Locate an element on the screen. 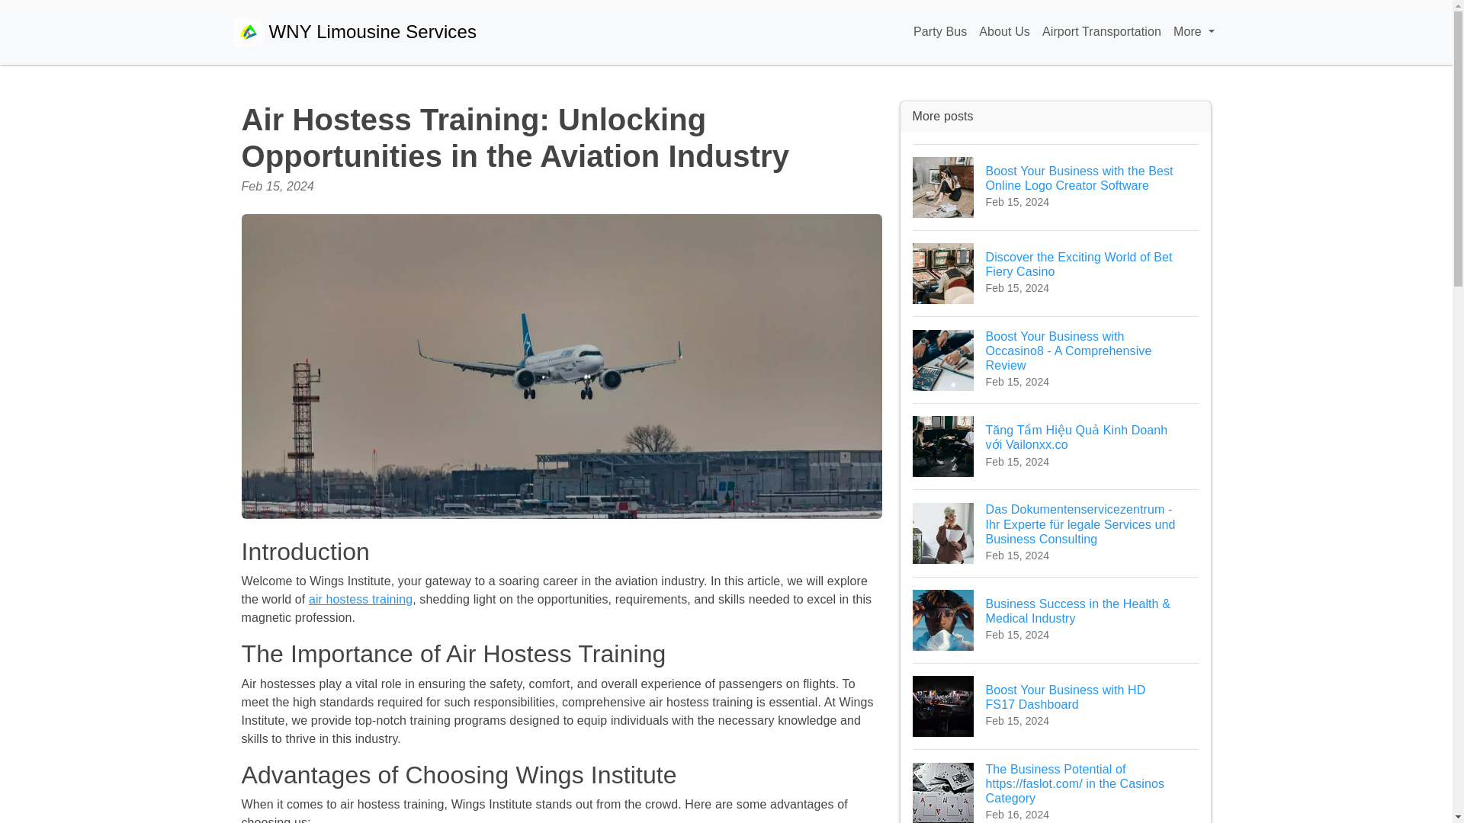  More is located at coordinates (1193, 32).